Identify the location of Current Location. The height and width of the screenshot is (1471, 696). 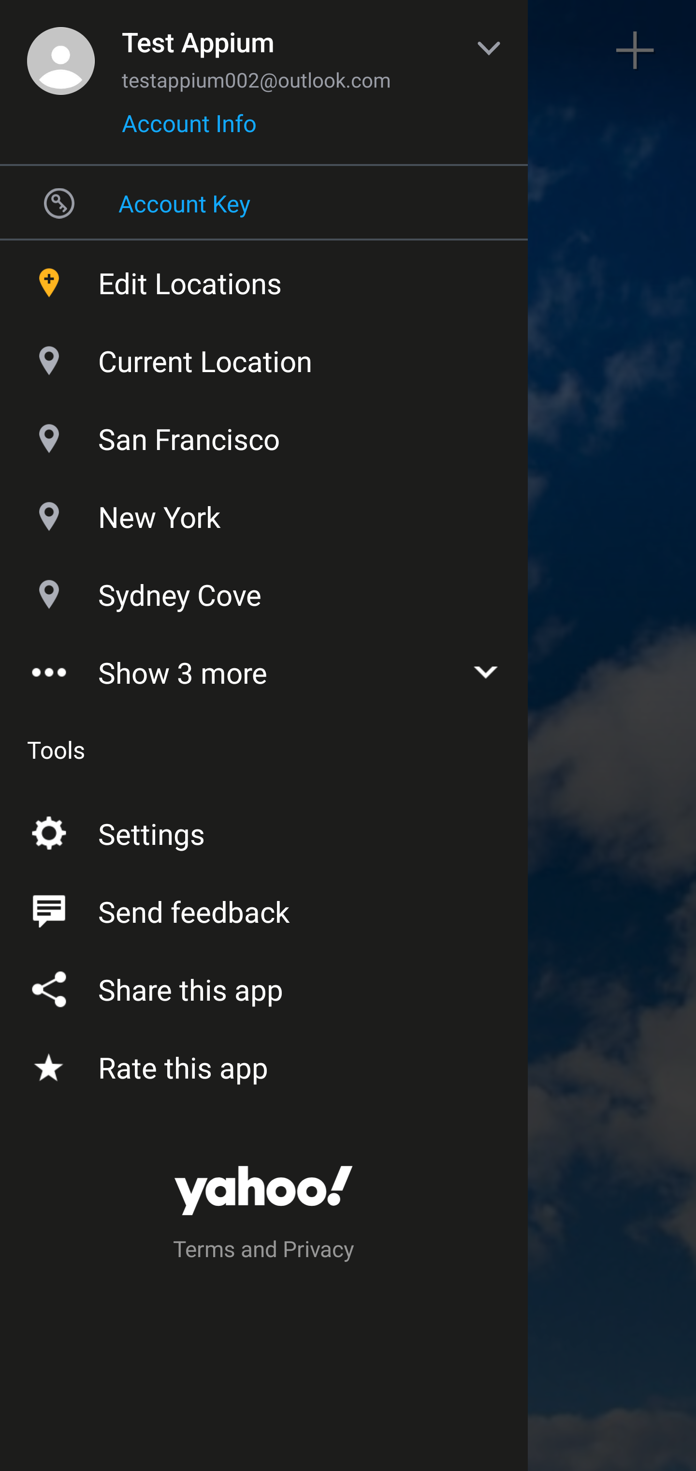
(264, 356).